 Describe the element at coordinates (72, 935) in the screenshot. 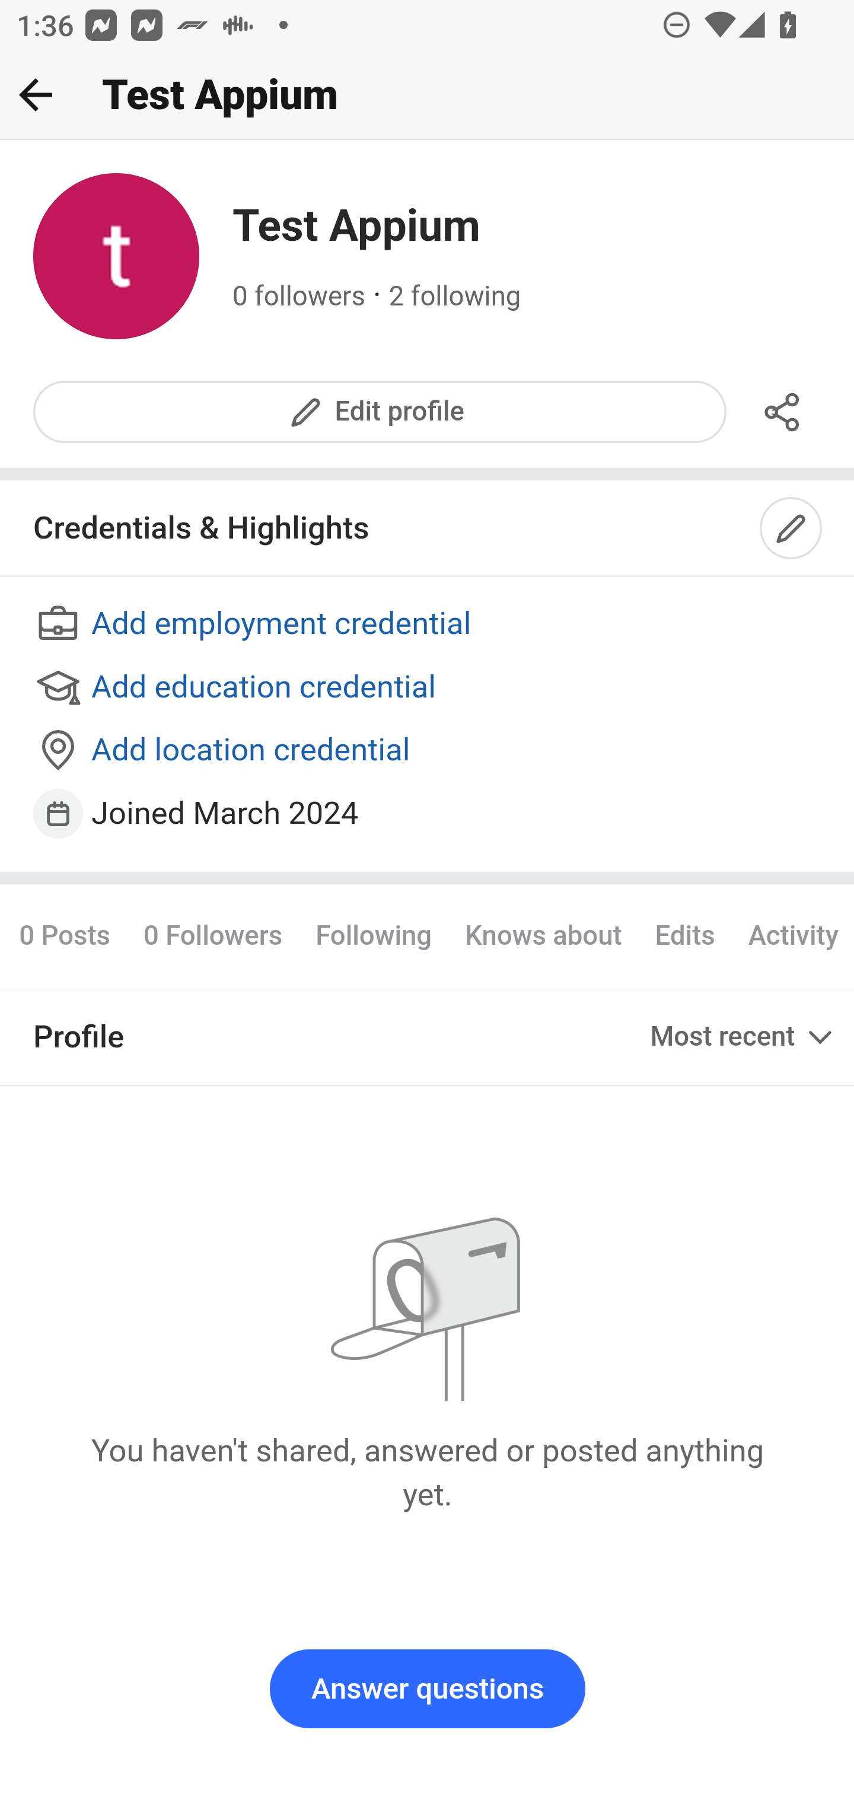

I see `0 Posts` at that location.